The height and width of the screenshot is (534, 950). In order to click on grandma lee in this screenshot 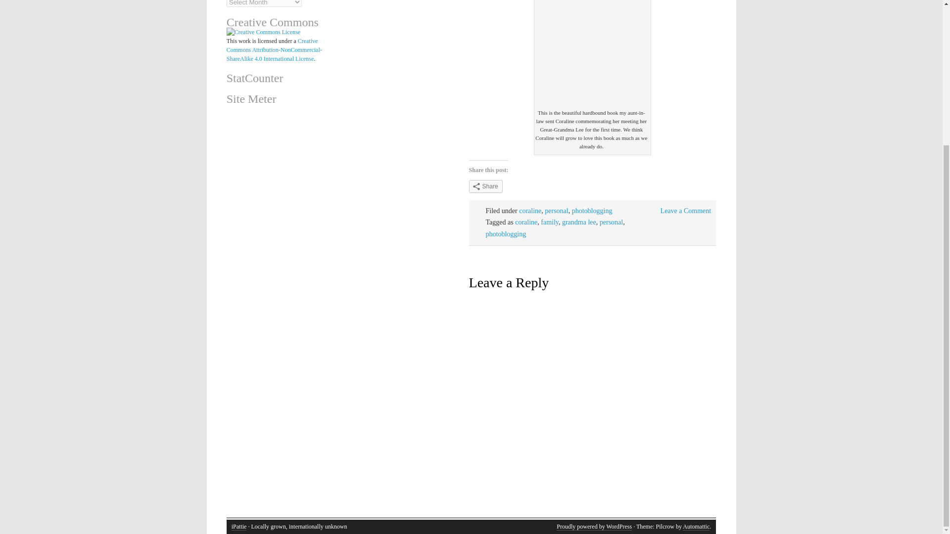, I will do `click(579, 222)`.